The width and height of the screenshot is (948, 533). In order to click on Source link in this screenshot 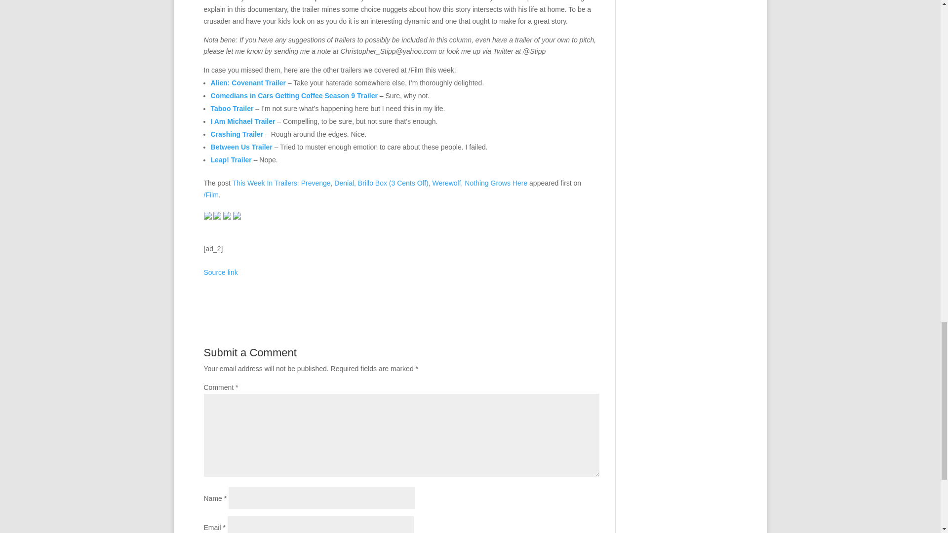, I will do `click(220, 272)`.